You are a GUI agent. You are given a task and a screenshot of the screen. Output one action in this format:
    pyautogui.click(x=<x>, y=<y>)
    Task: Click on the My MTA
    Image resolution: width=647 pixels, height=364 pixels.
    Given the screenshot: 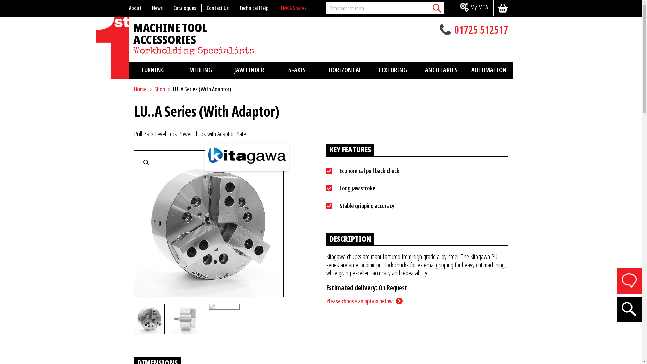 What is the action you would take?
    pyautogui.click(x=474, y=8)
    